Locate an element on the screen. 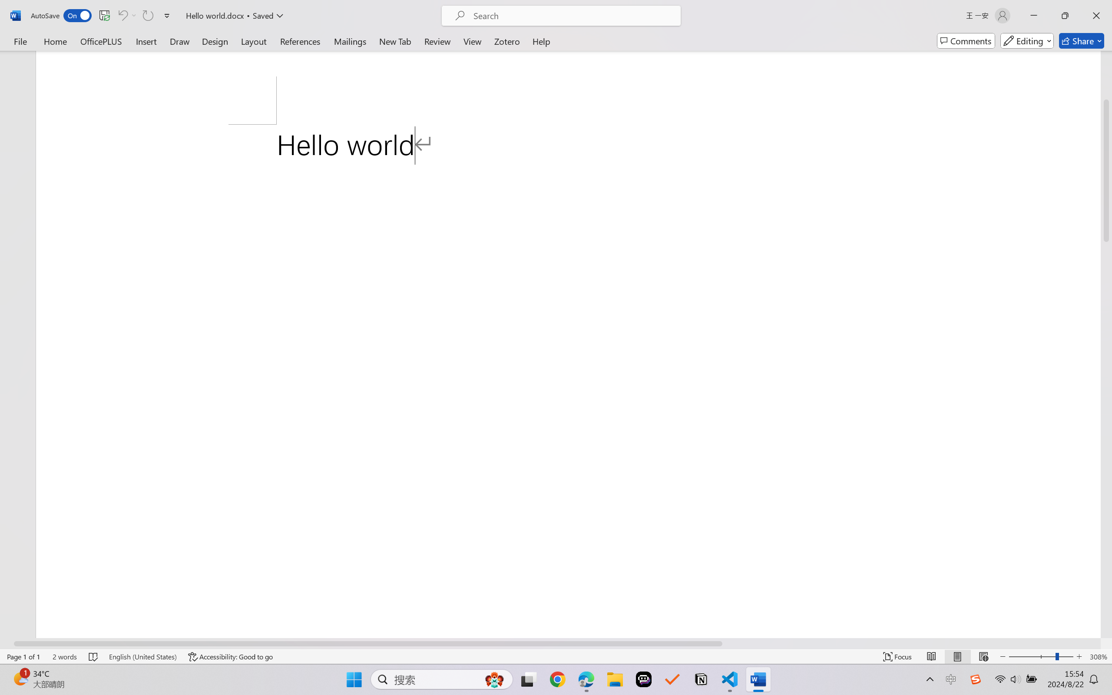 This screenshot has height=695, width=1112. File Tab is located at coordinates (20, 41).